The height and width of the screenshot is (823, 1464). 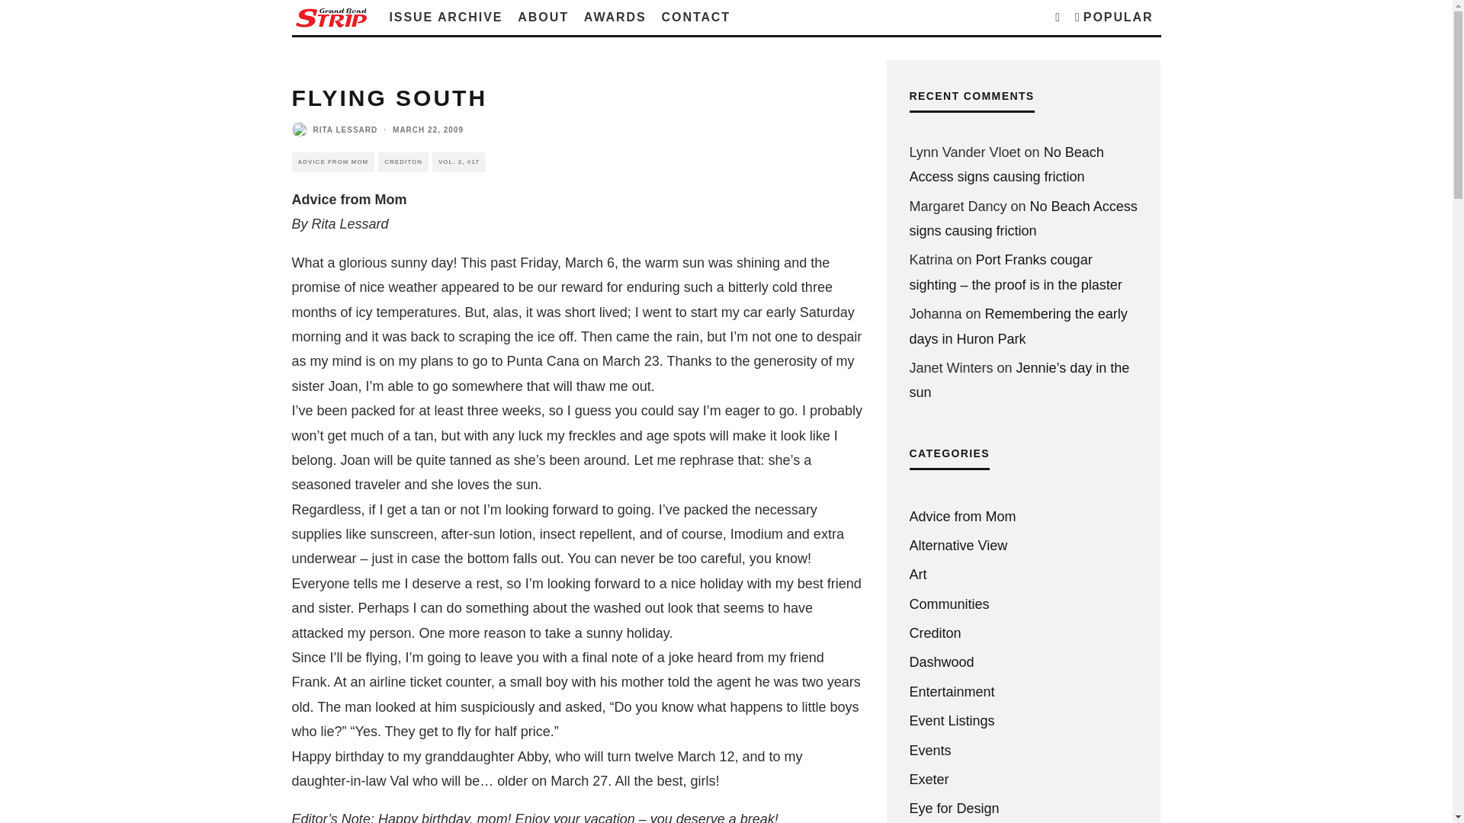 What do you see at coordinates (1113, 18) in the screenshot?
I see `POPULAR` at bounding box center [1113, 18].